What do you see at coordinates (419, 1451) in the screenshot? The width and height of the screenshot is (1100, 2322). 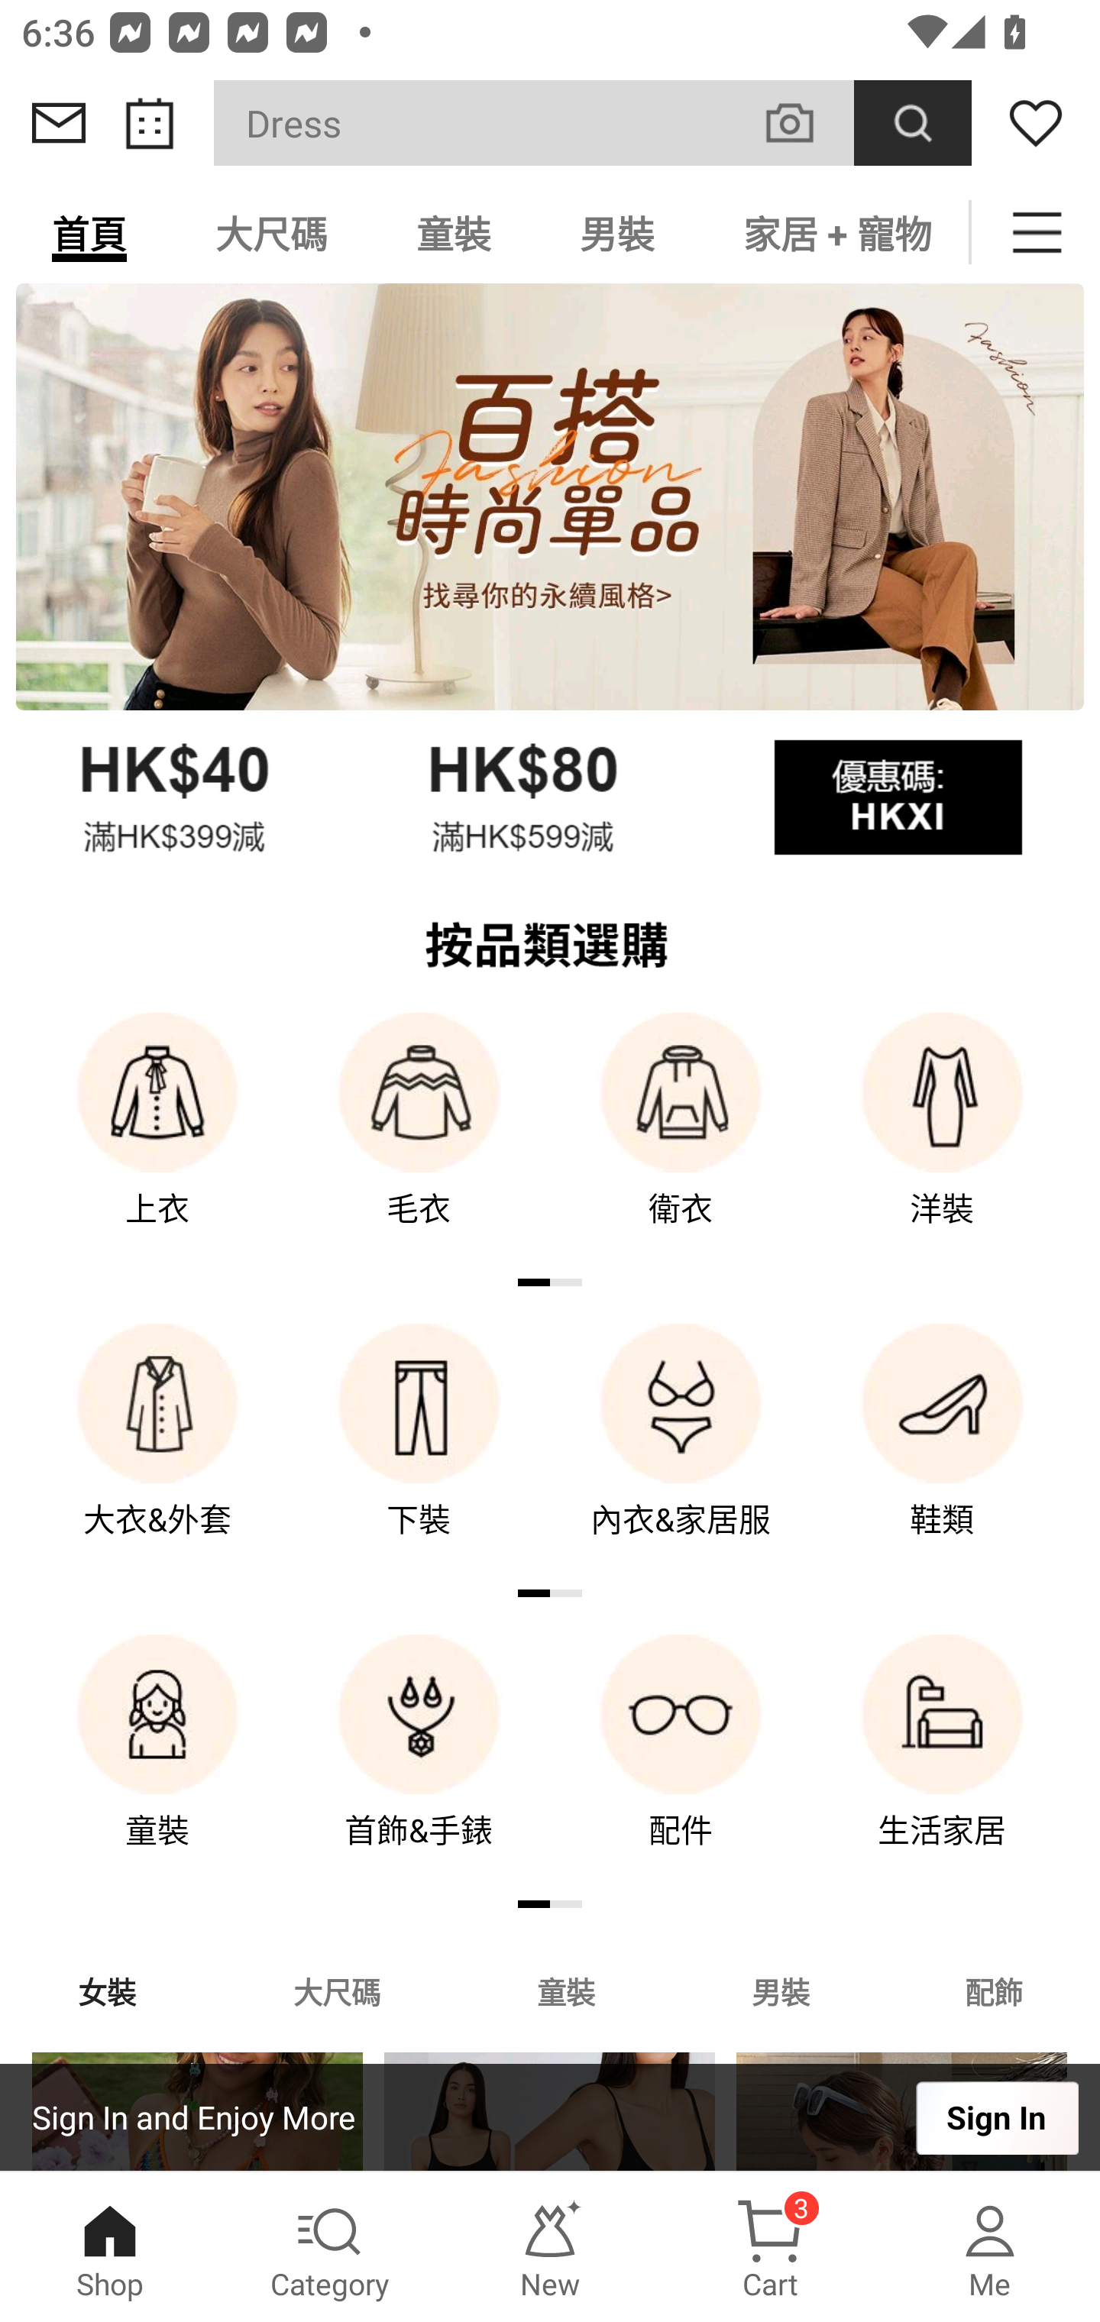 I see `下裝` at bounding box center [419, 1451].